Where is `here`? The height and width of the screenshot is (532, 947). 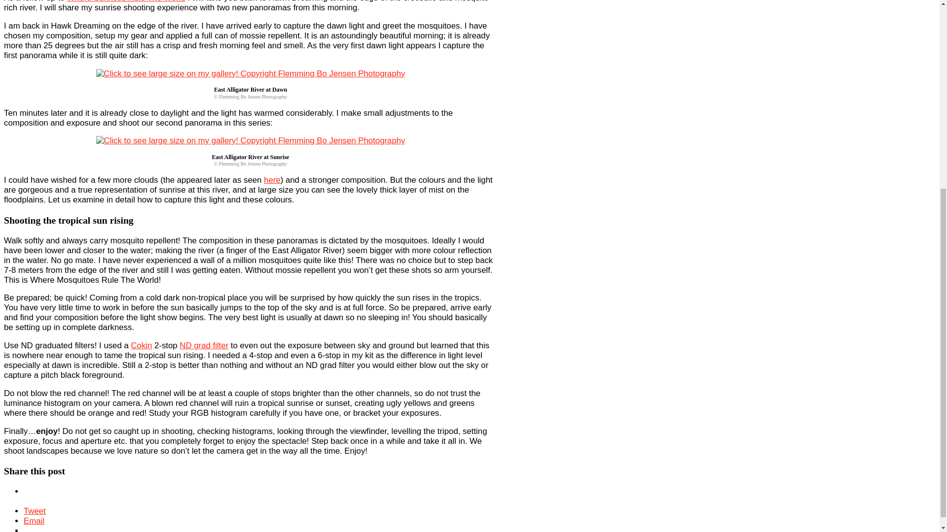 here is located at coordinates (272, 180).